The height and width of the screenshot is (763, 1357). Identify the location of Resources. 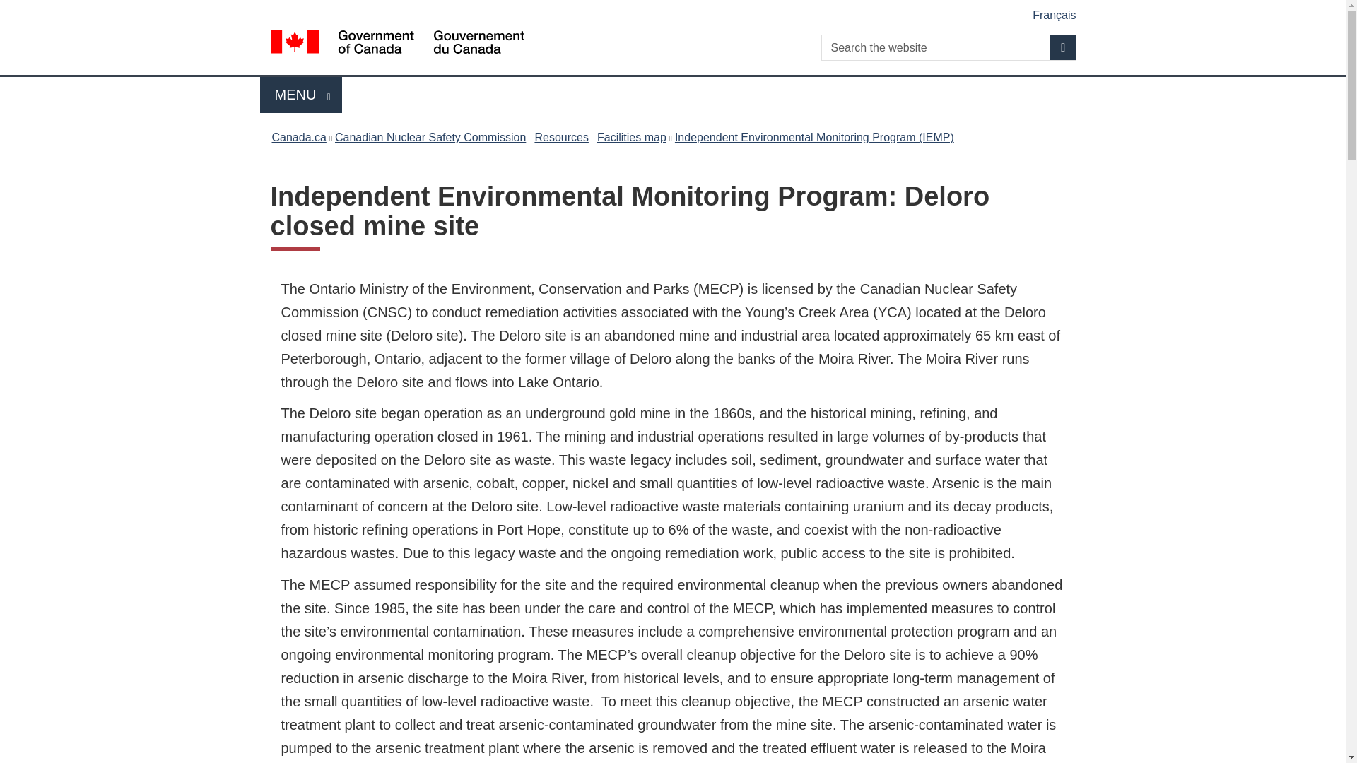
(631, 137).